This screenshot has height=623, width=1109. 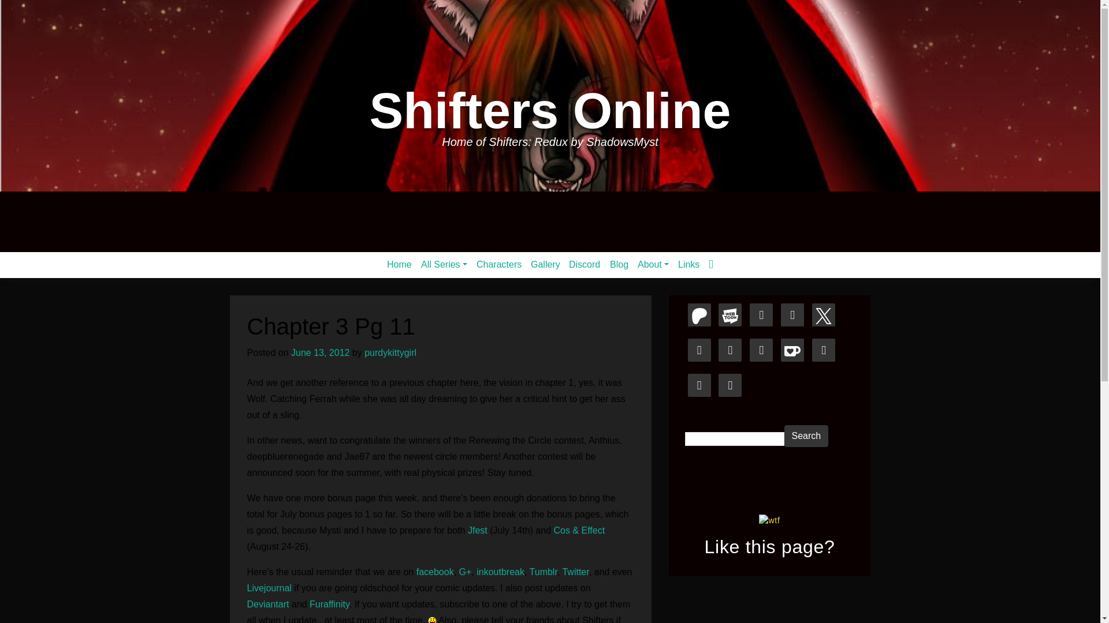 What do you see at coordinates (653, 264) in the screenshot?
I see `About` at bounding box center [653, 264].